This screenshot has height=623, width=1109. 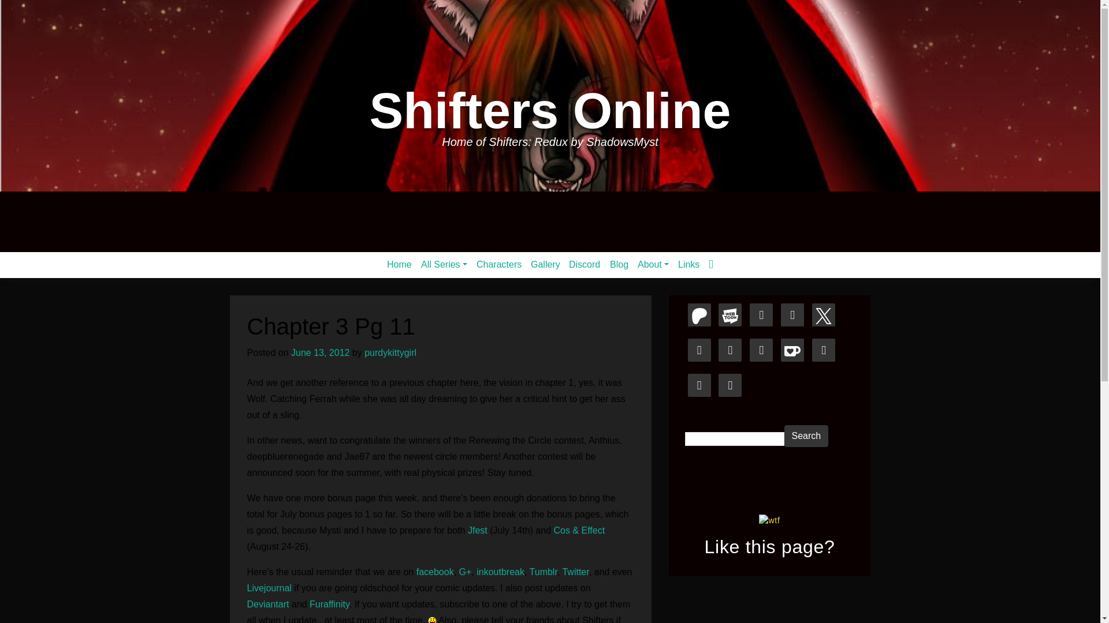 What do you see at coordinates (653, 264) in the screenshot?
I see `About` at bounding box center [653, 264].